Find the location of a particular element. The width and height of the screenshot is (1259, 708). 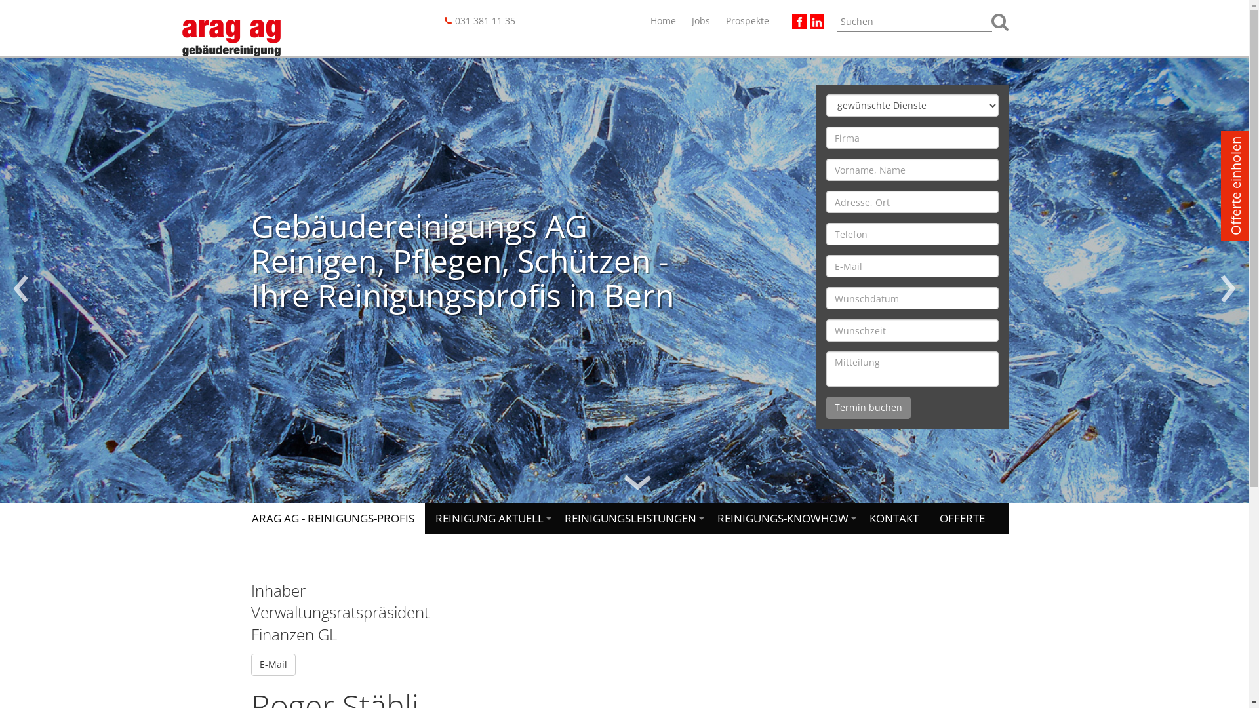

REINIGUNG AKTUELL is located at coordinates (489, 519).